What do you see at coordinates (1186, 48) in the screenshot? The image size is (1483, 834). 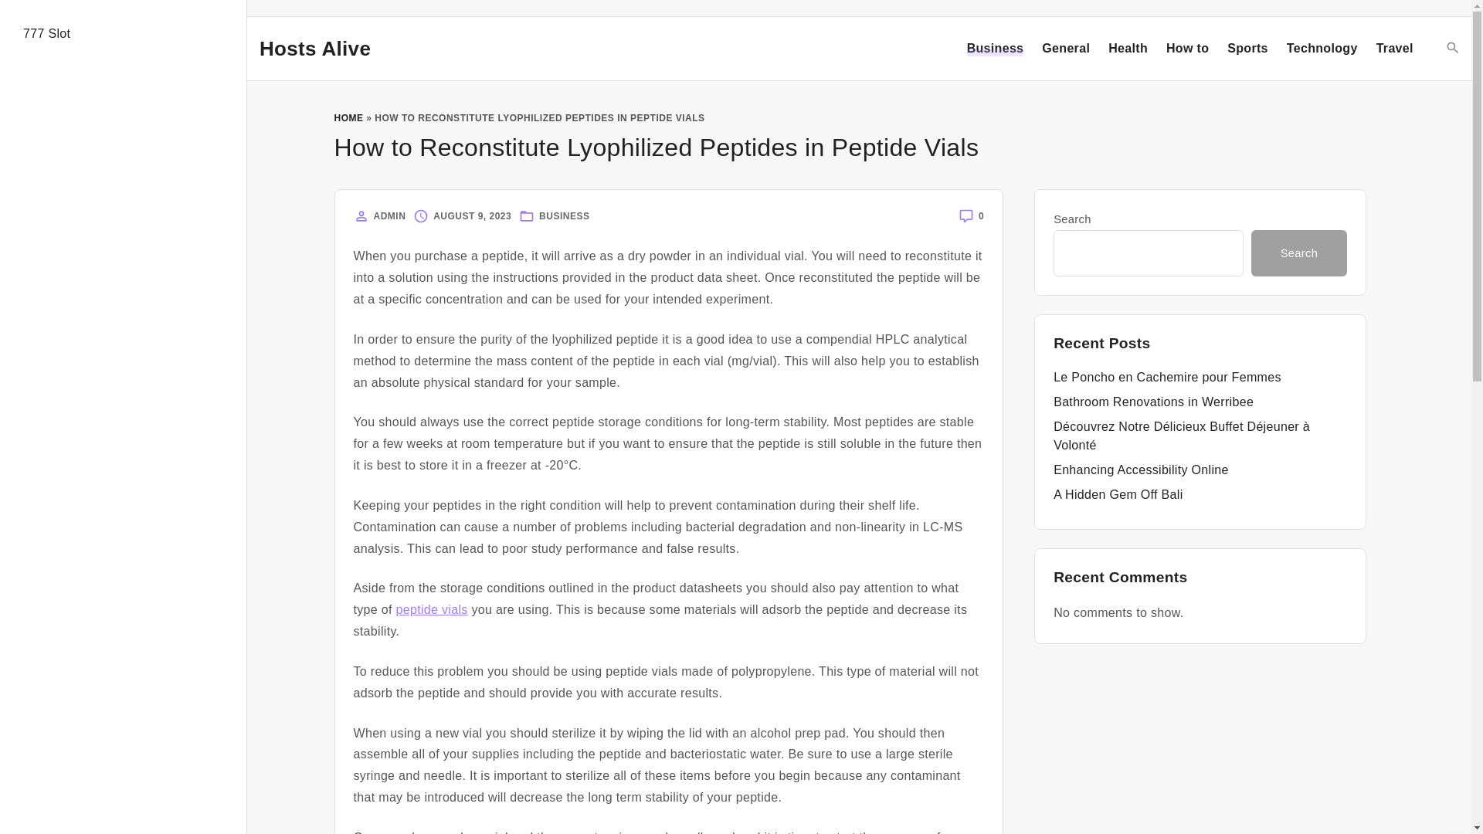 I see `How to` at bounding box center [1186, 48].